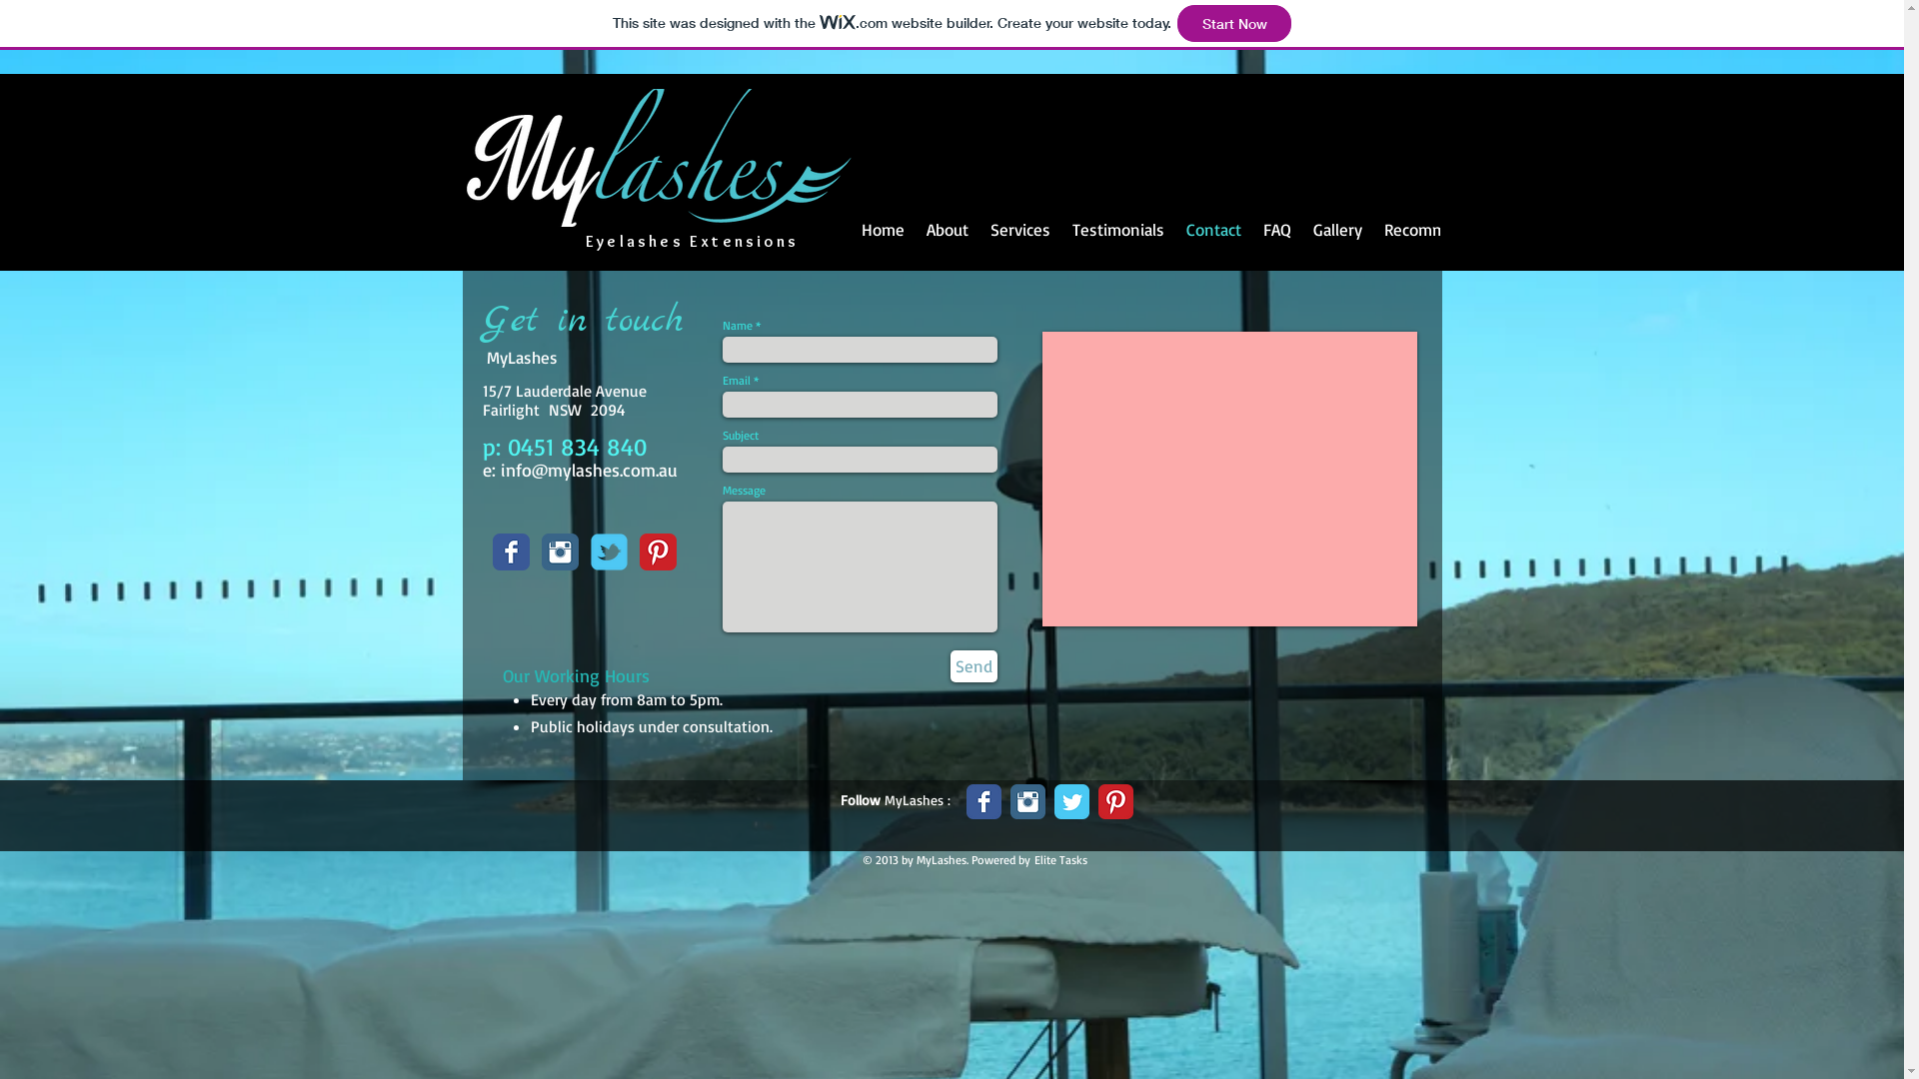 The height and width of the screenshot is (1079, 1919). I want to click on Testimonials, so click(1118, 242).